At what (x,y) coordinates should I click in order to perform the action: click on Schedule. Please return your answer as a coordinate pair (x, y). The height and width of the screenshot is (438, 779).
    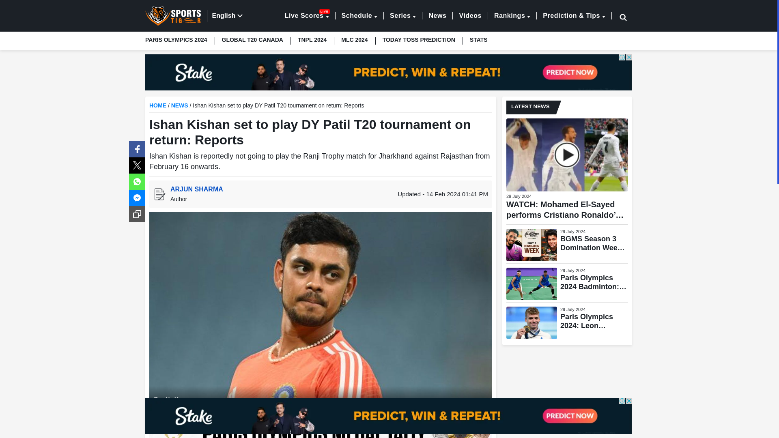
    Looking at the image, I should click on (359, 15).